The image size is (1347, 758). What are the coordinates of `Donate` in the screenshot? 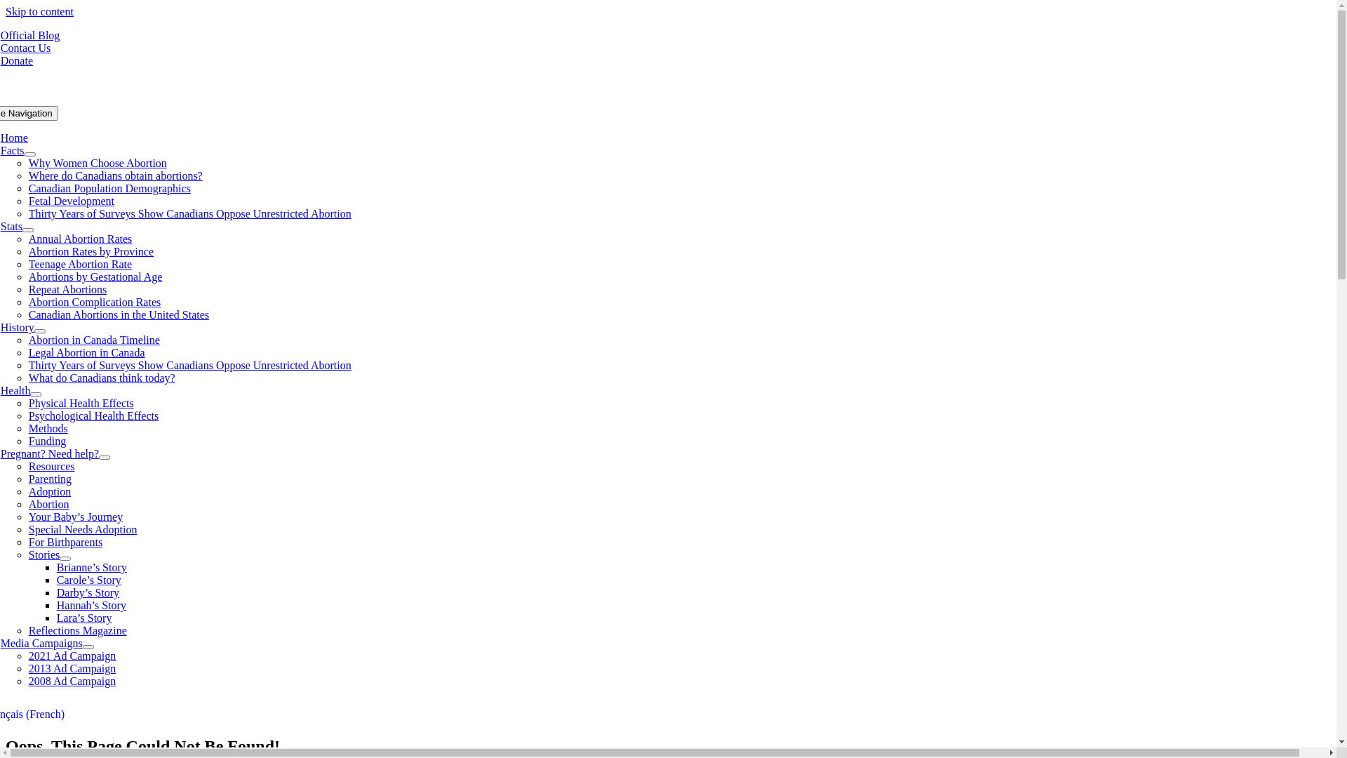 It's located at (17, 60).